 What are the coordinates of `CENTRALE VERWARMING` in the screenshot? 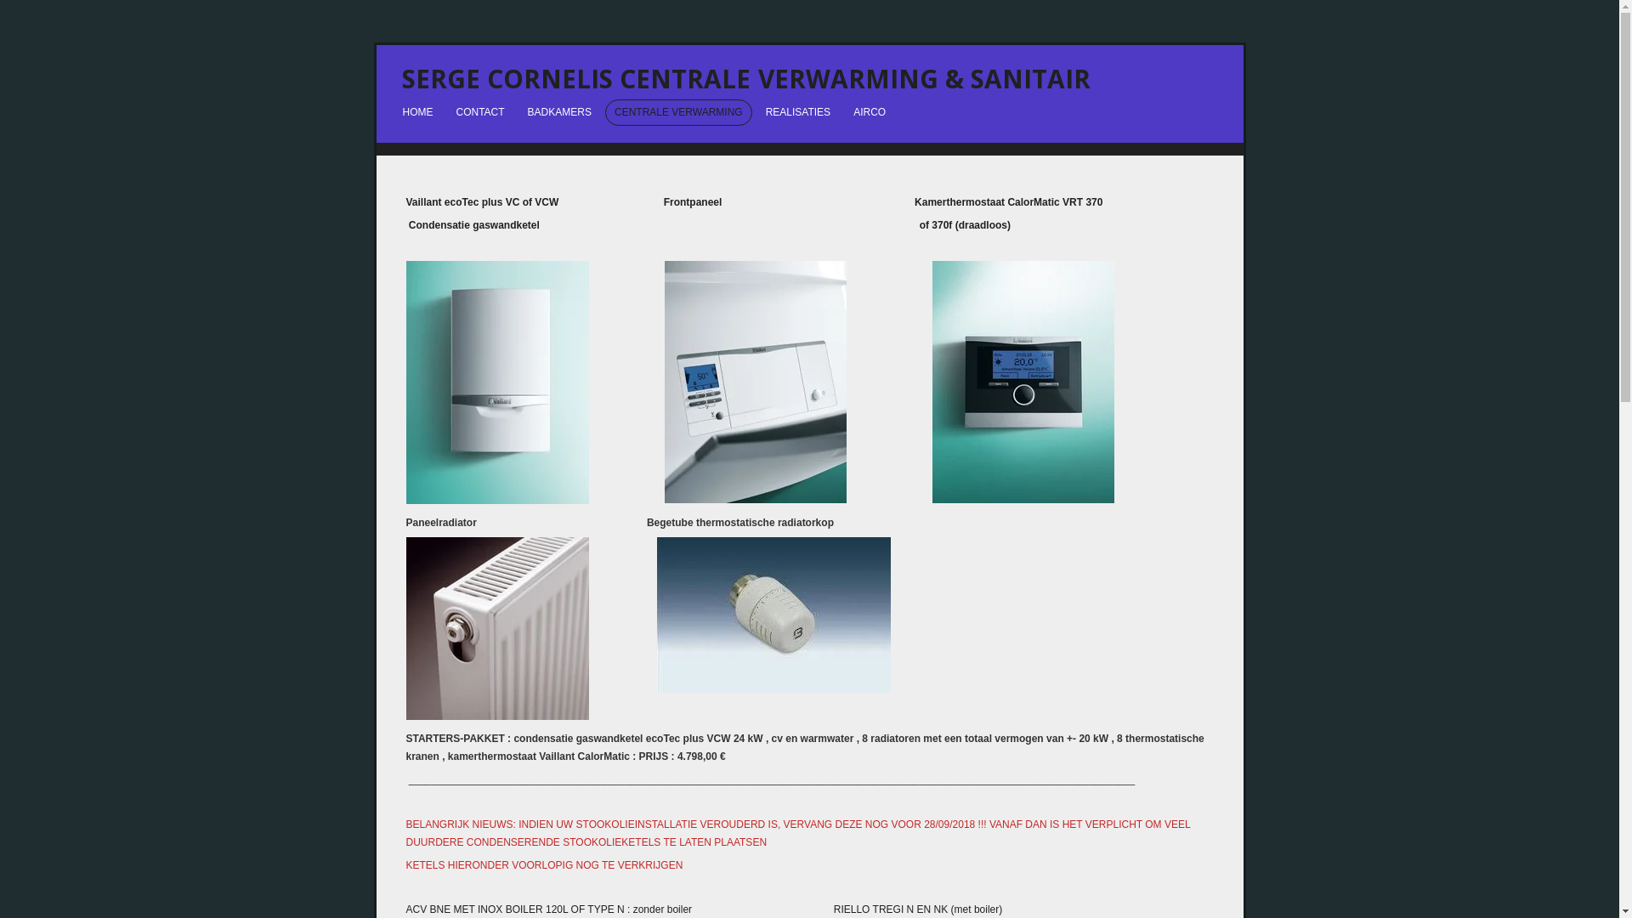 It's located at (678, 113).